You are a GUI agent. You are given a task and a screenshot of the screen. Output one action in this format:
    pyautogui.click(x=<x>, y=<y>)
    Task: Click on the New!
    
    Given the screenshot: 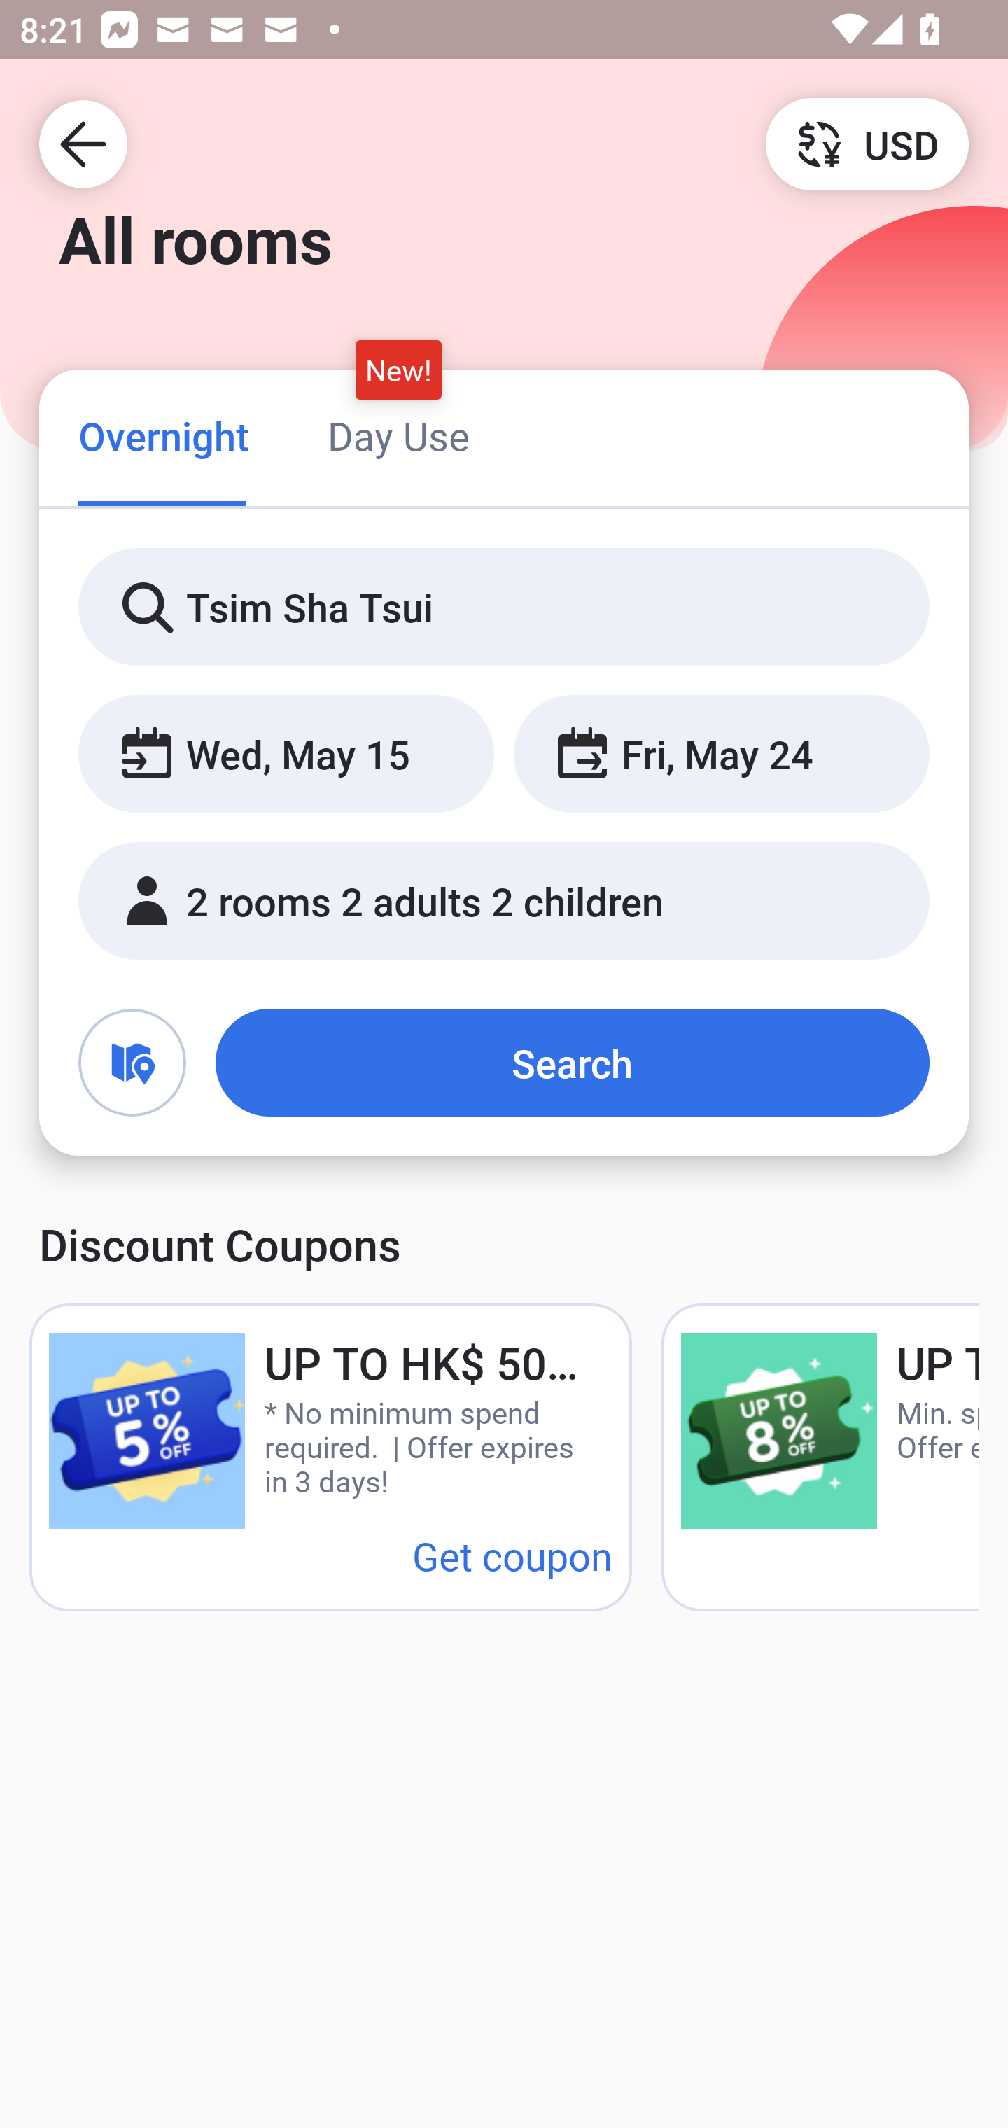 What is the action you would take?
    pyautogui.click(x=399, y=370)
    